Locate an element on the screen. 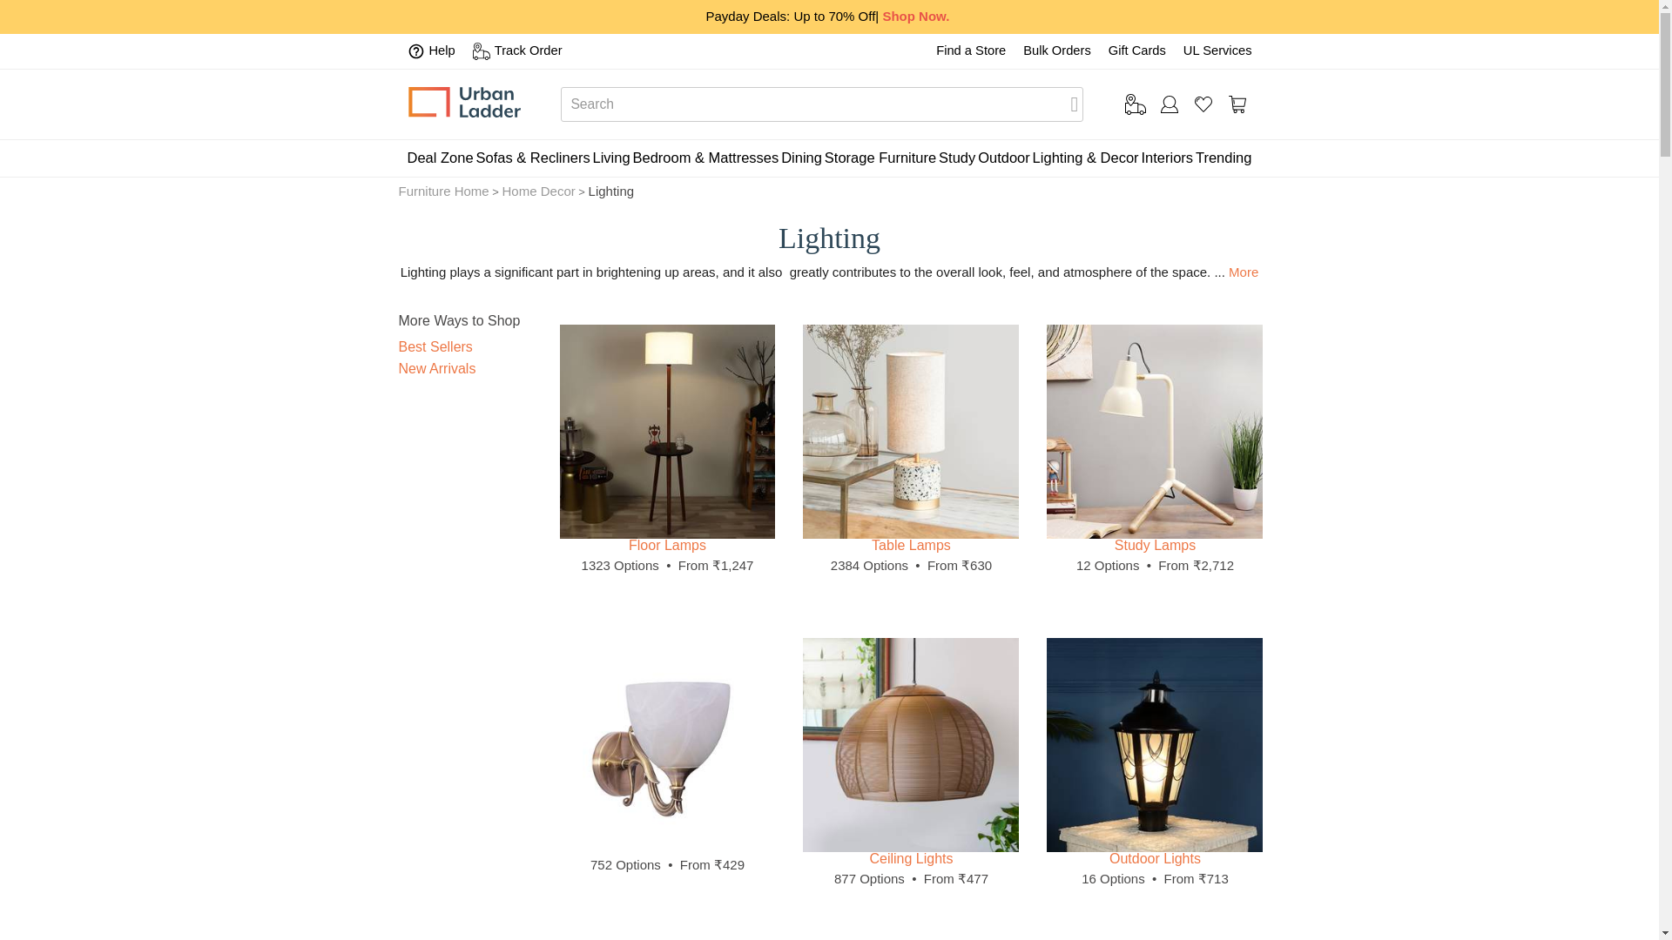  Shop Now. is located at coordinates (916, 16).